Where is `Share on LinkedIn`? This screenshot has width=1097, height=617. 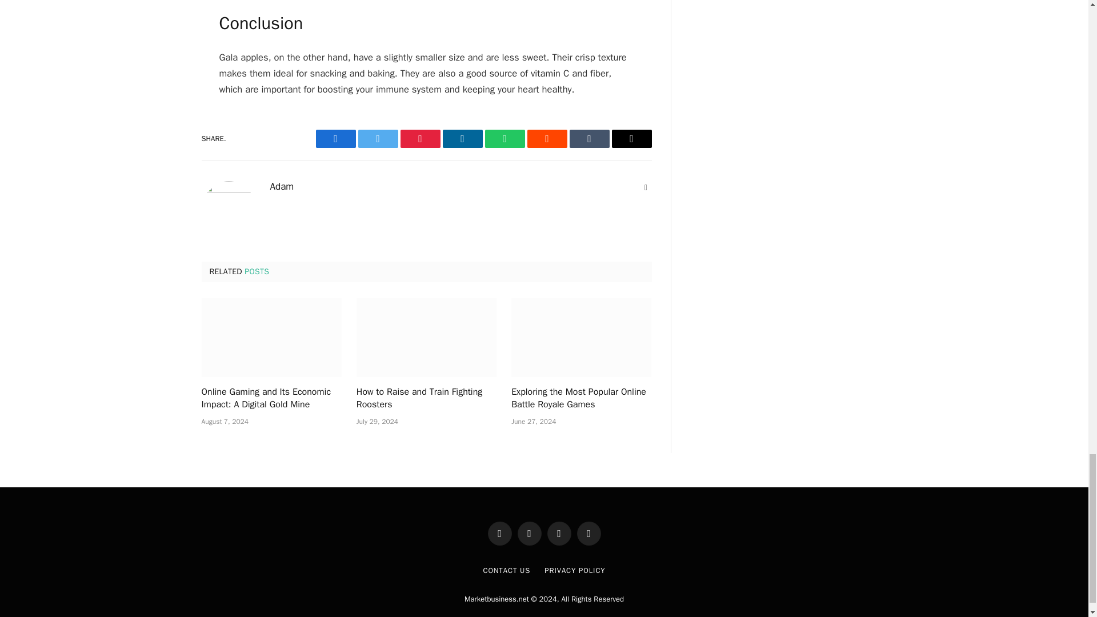 Share on LinkedIn is located at coordinates (462, 138).